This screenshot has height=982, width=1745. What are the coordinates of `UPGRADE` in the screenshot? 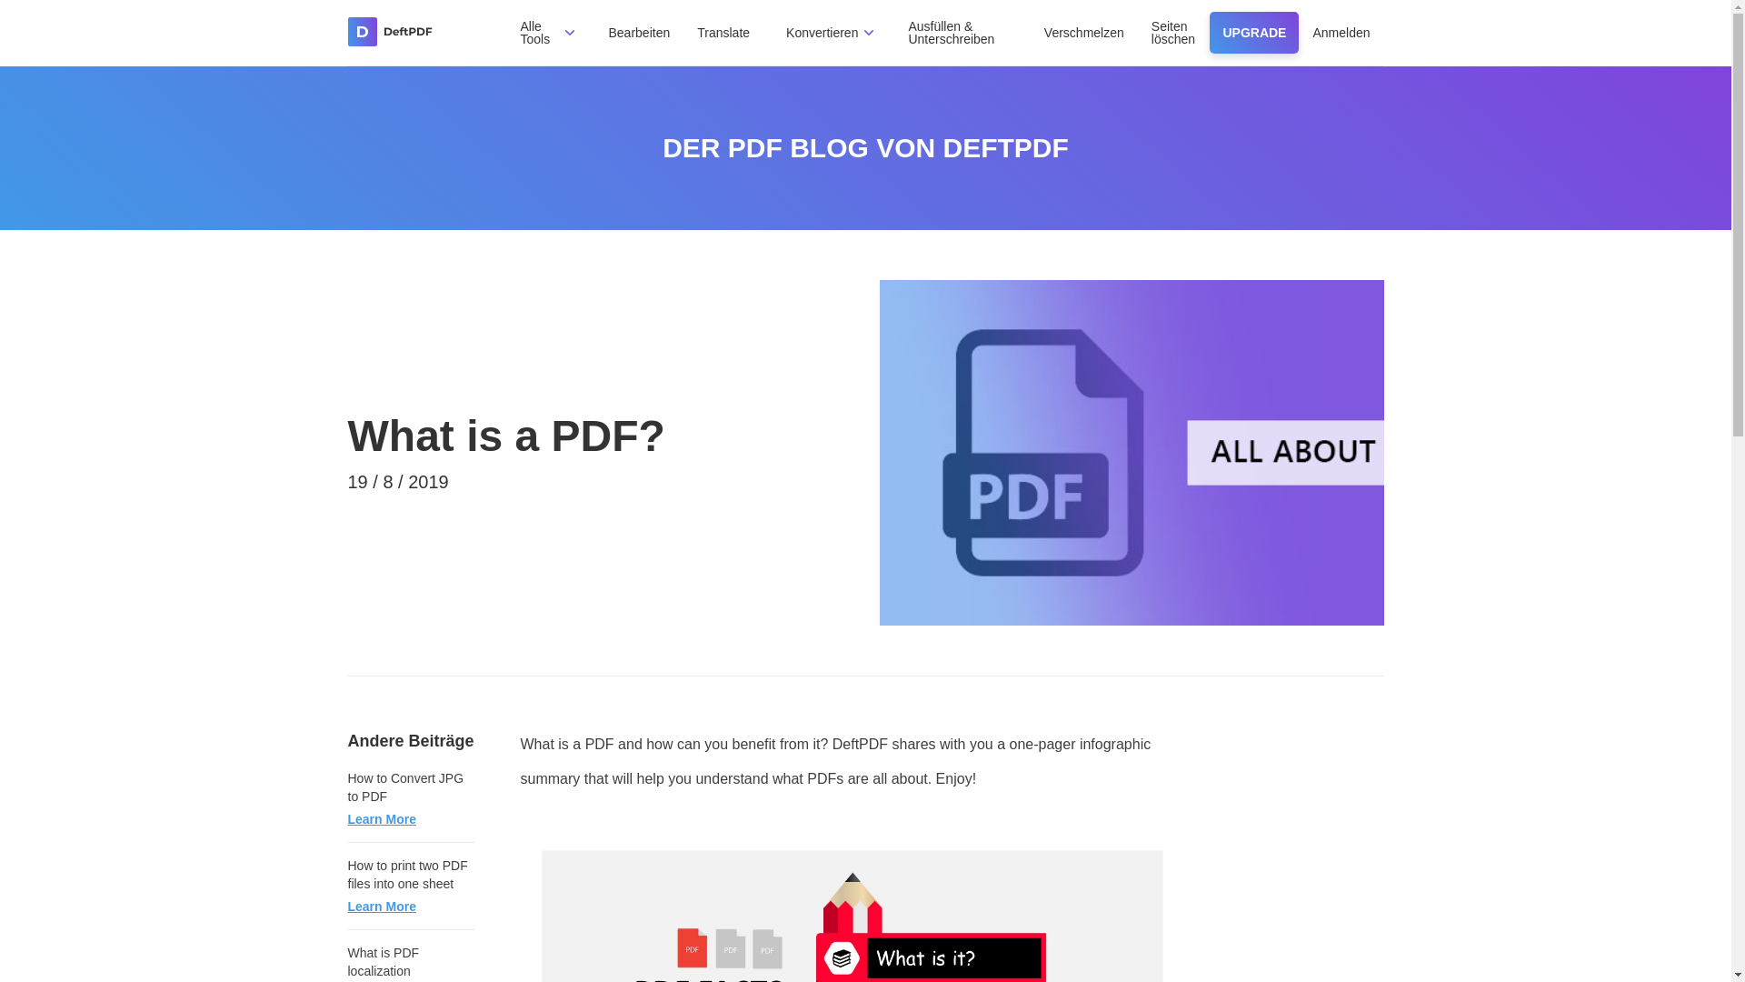 It's located at (1253, 33).